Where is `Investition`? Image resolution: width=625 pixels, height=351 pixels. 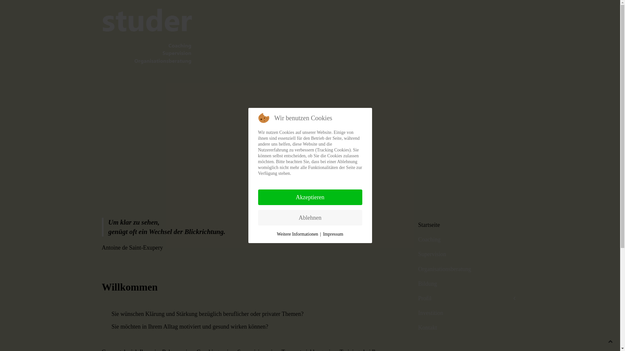 Investition is located at coordinates (465, 313).